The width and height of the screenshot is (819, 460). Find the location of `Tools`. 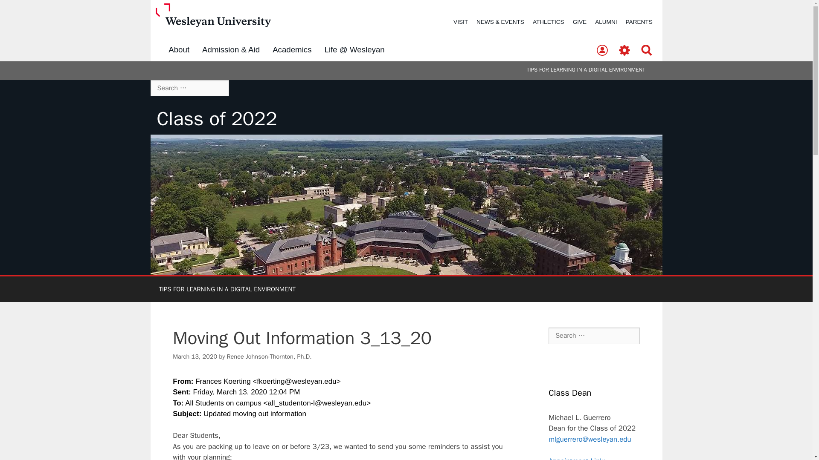

Tools is located at coordinates (624, 51).